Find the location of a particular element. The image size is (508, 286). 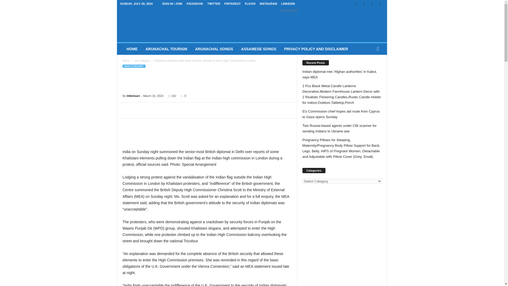

FACEBOOK is located at coordinates (195, 4).